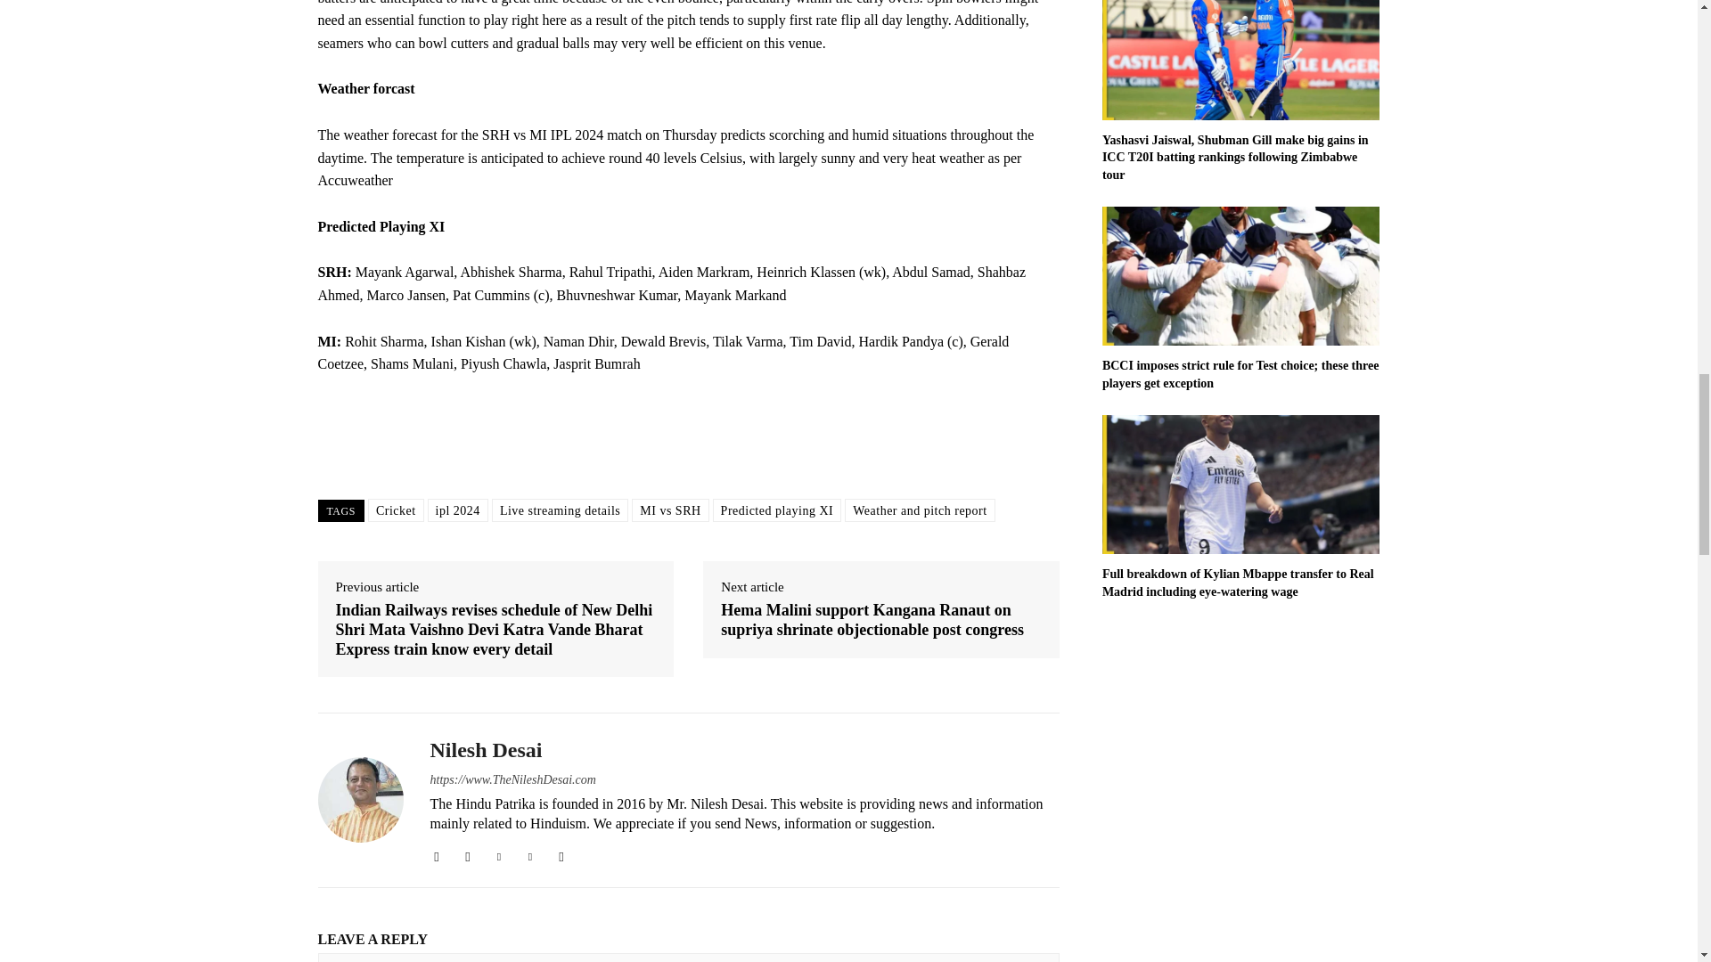 The width and height of the screenshot is (1711, 962). What do you see at coordinates (498, 853) in the screenshot?
I see `Linkedin` at bounding box center [498, 853].